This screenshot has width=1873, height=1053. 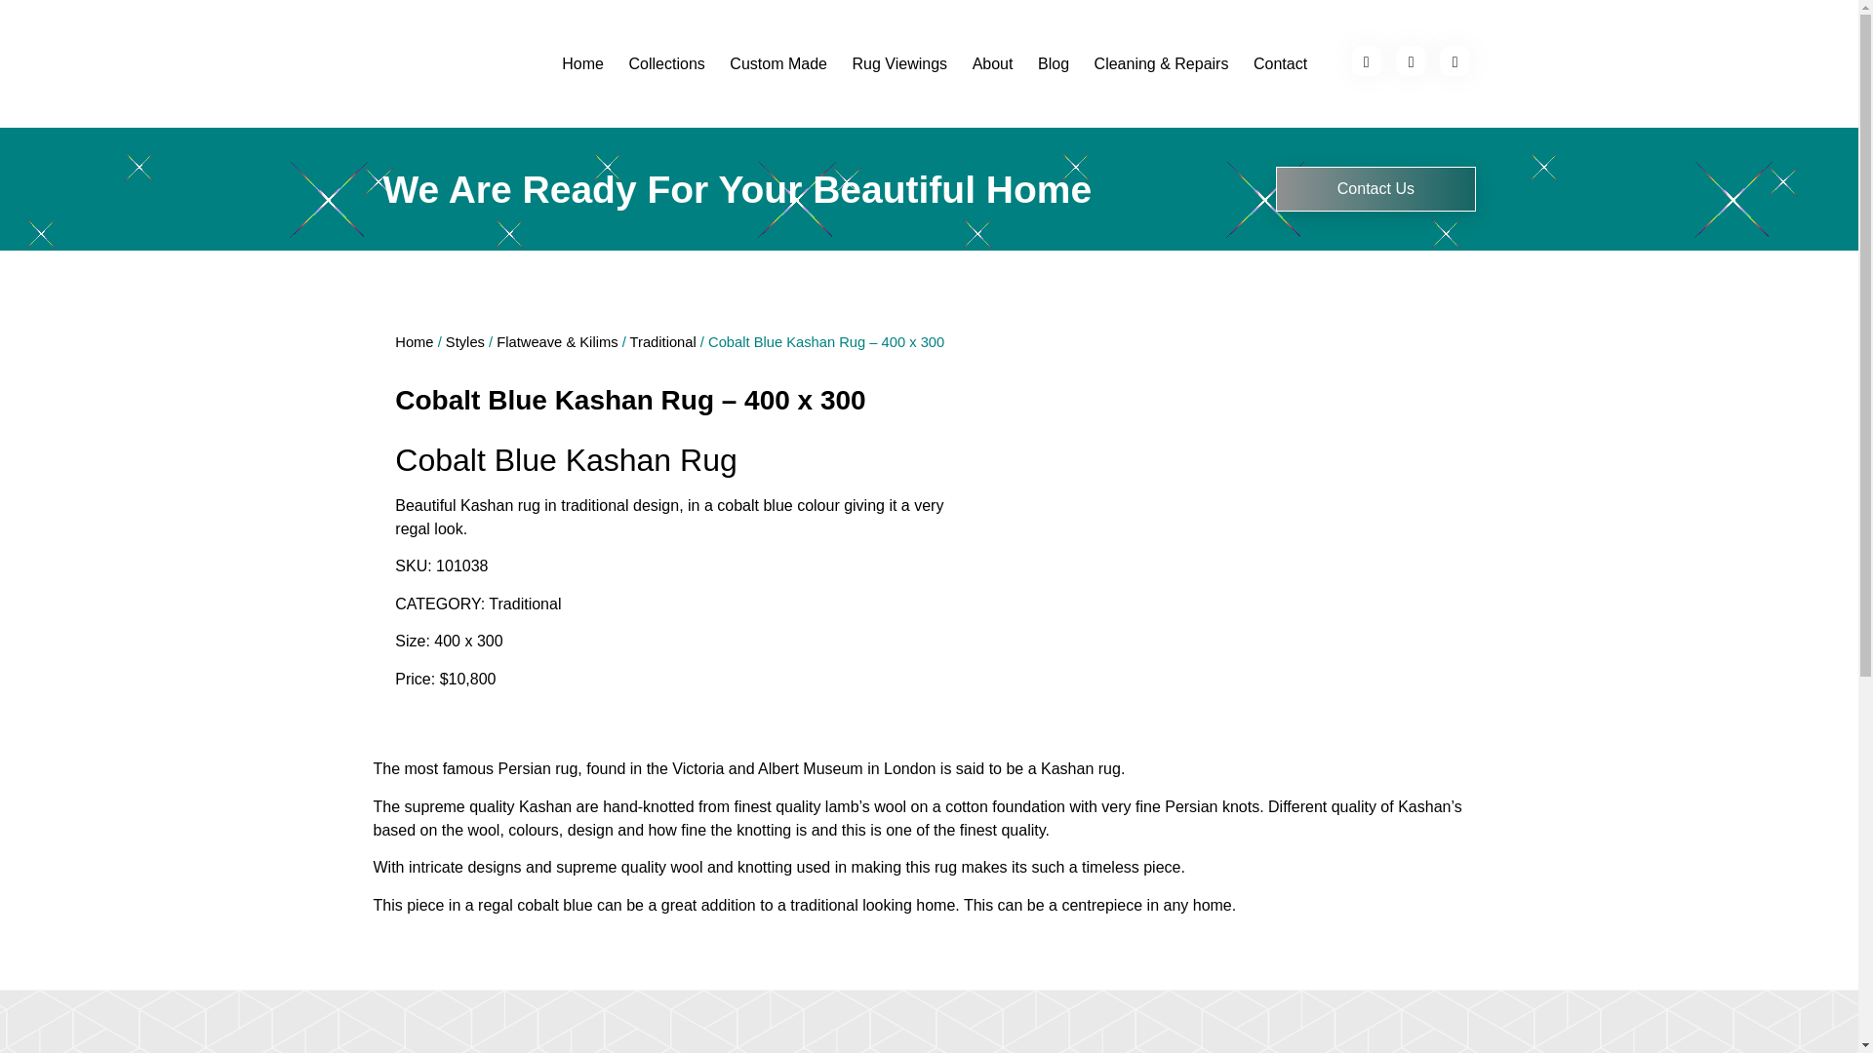 What do you see at coordinates (899, 64) in the screenshot?
I see `Rug Viewings` at bounding box center [899, 64].